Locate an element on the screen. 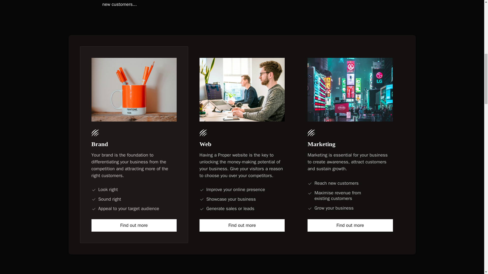 Image resolution: width=488 pixels, height=274 pixels. Find out more is located at coordinates (134, 225).